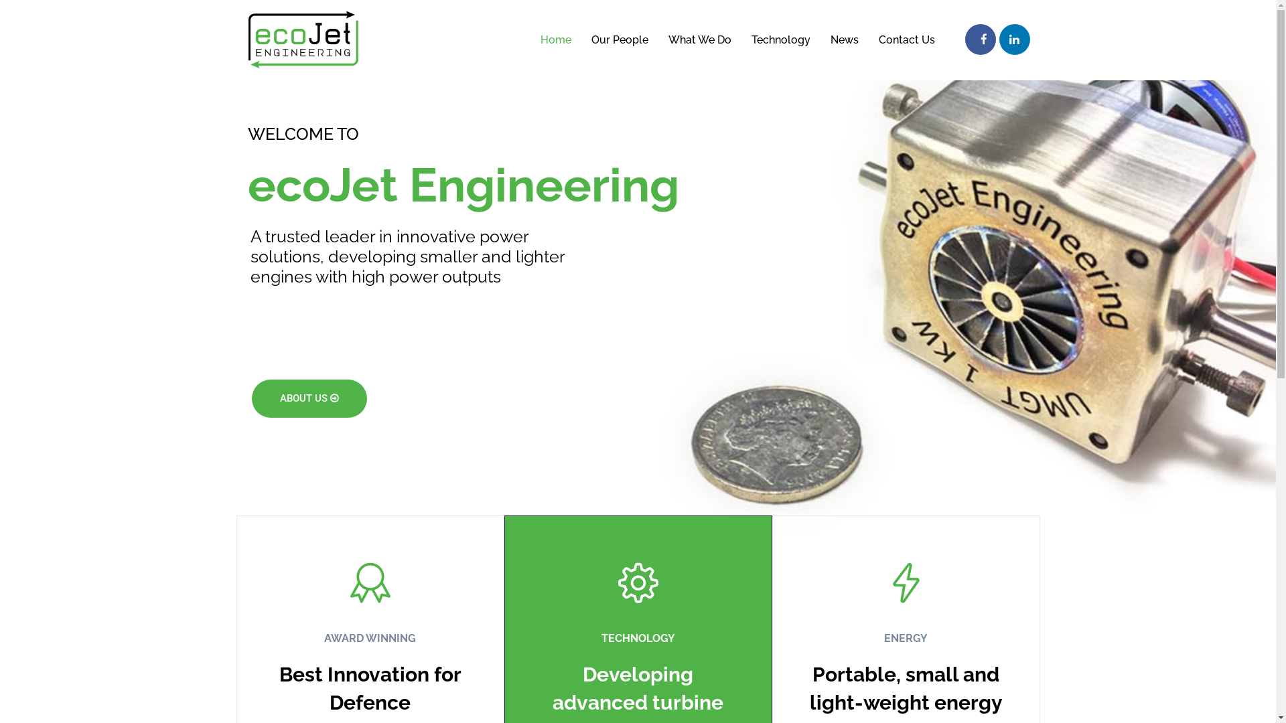  Describe the element at coordinates (699, 40) in the screenshot. I see `What We Do` at that location.